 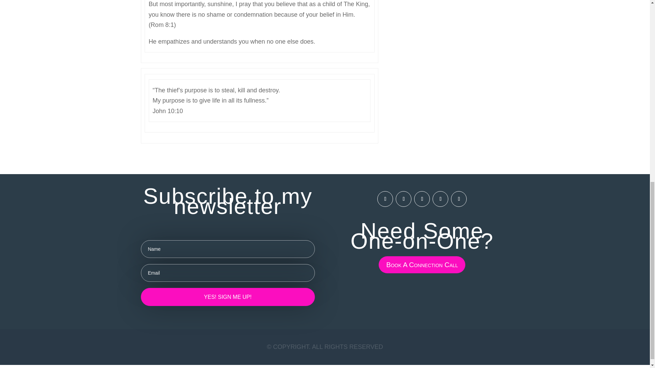 What do you see at coordinates (227, 296) in the screenshot?
I see `YES! SIGN ME UP!` at bounding box center [227, 296].